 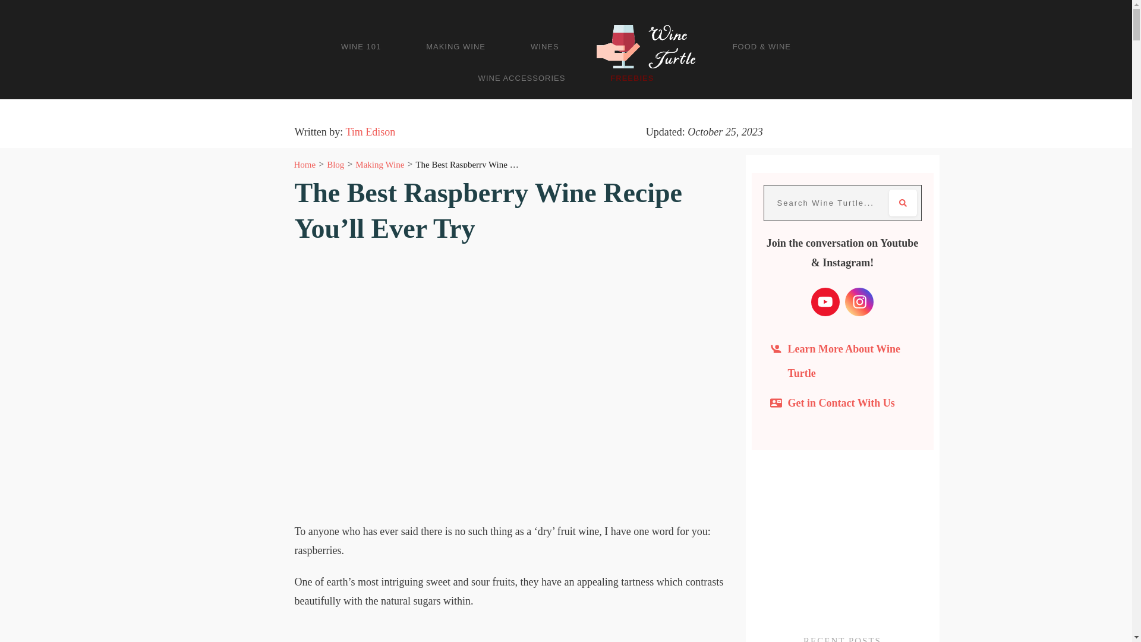 I want to click on Making Wine, so click(x=379, y=164).